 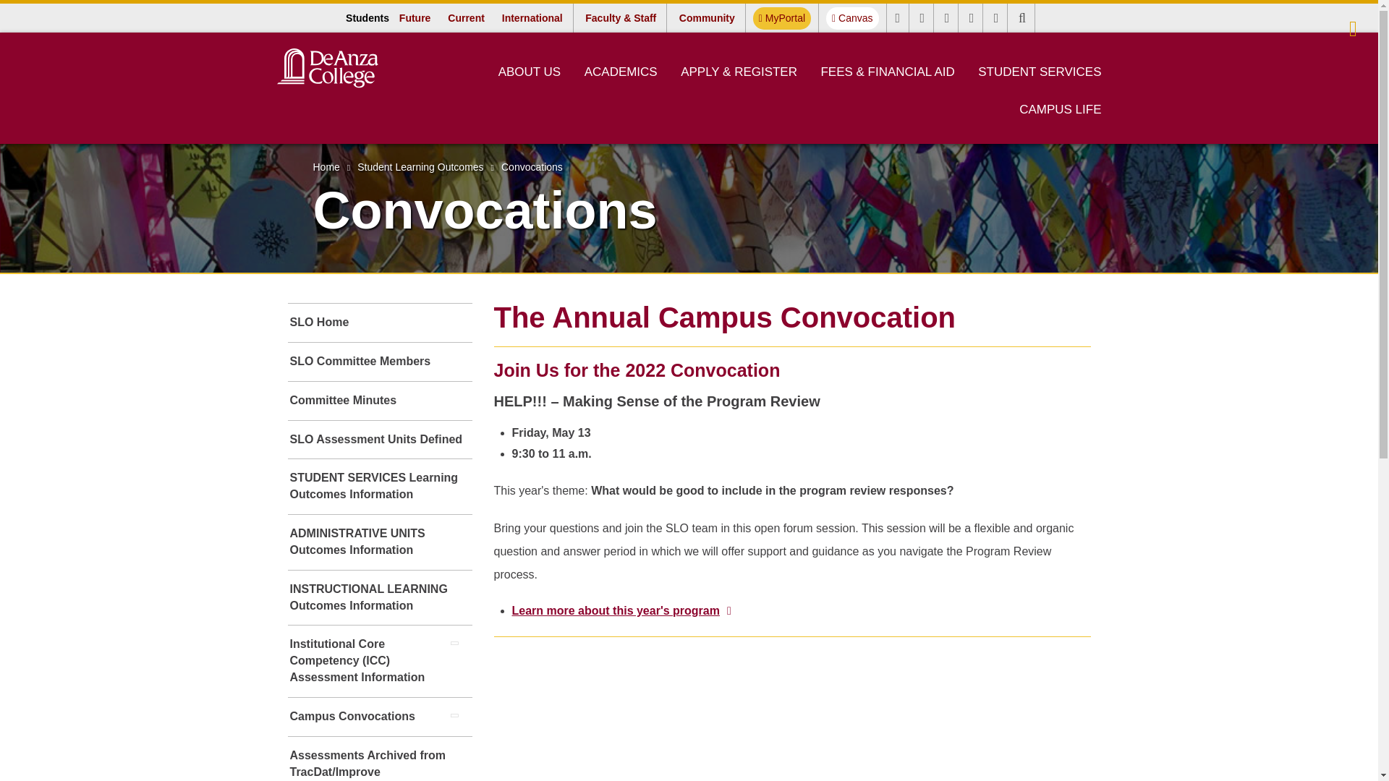 What do you see at coordinates (379, 323) in the screenshot?
I see `SLO Home` at bounding box center [379, 323].